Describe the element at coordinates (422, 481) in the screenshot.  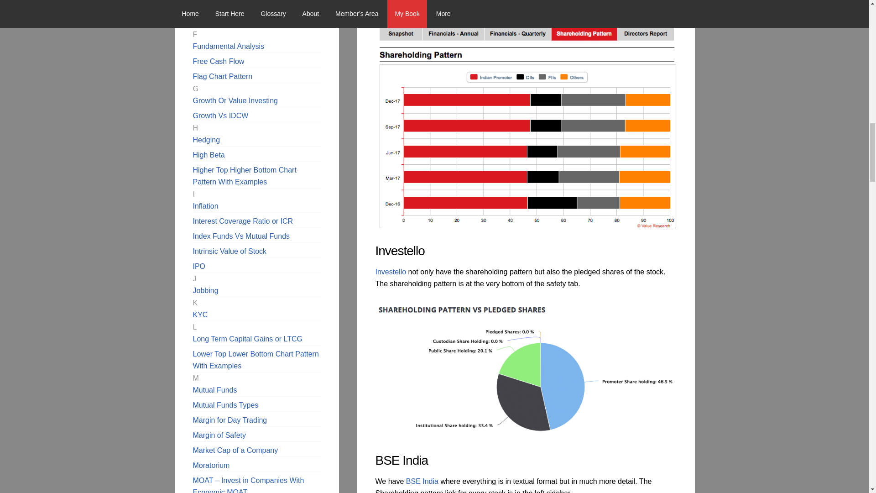
I see `BSE India` at that location.